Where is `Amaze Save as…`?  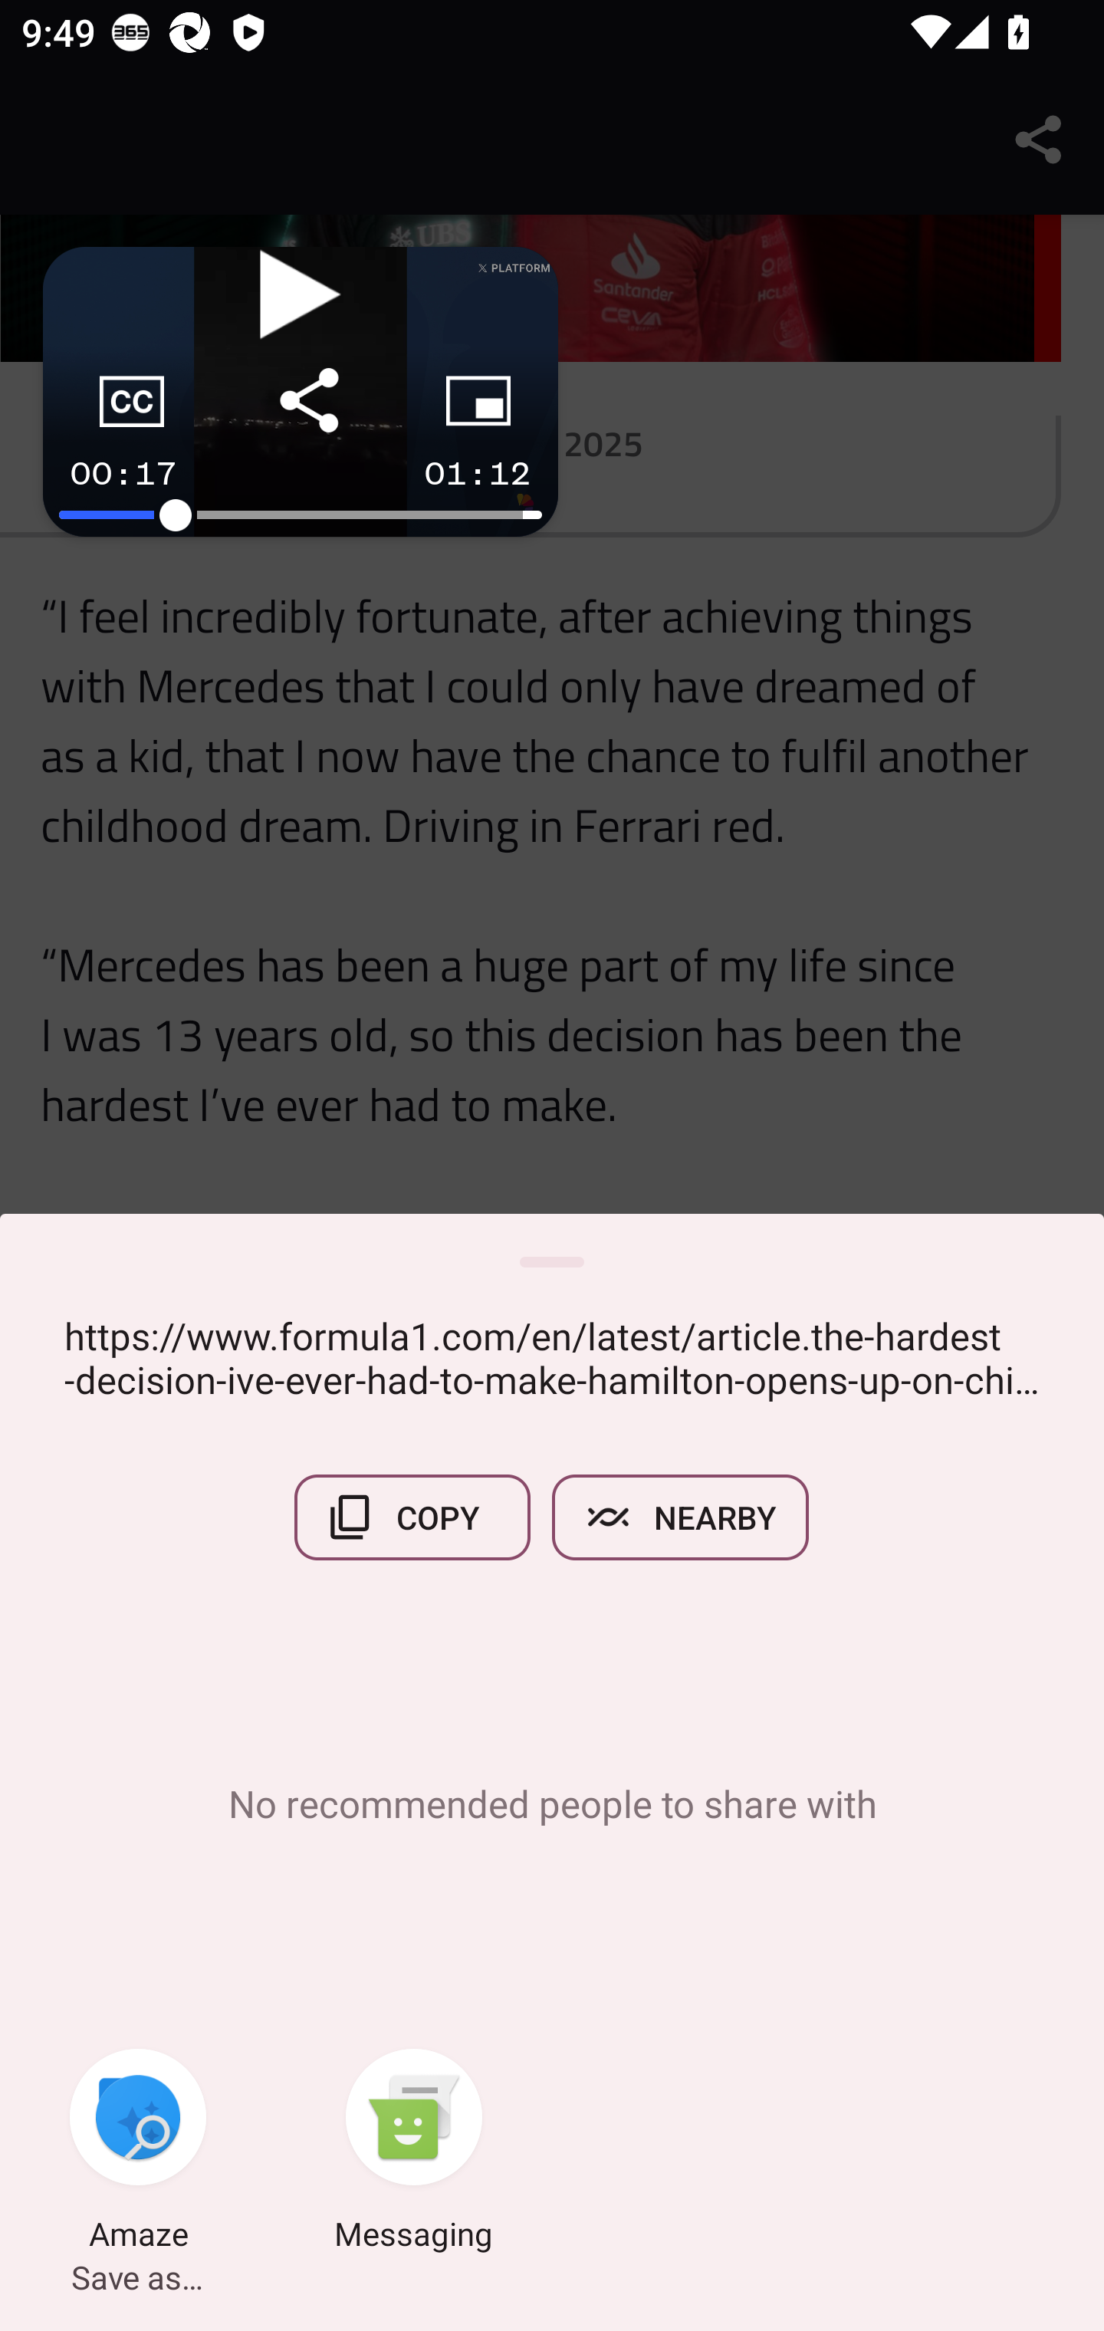 Amaze Save as… is located at coordinates (138, 2153).